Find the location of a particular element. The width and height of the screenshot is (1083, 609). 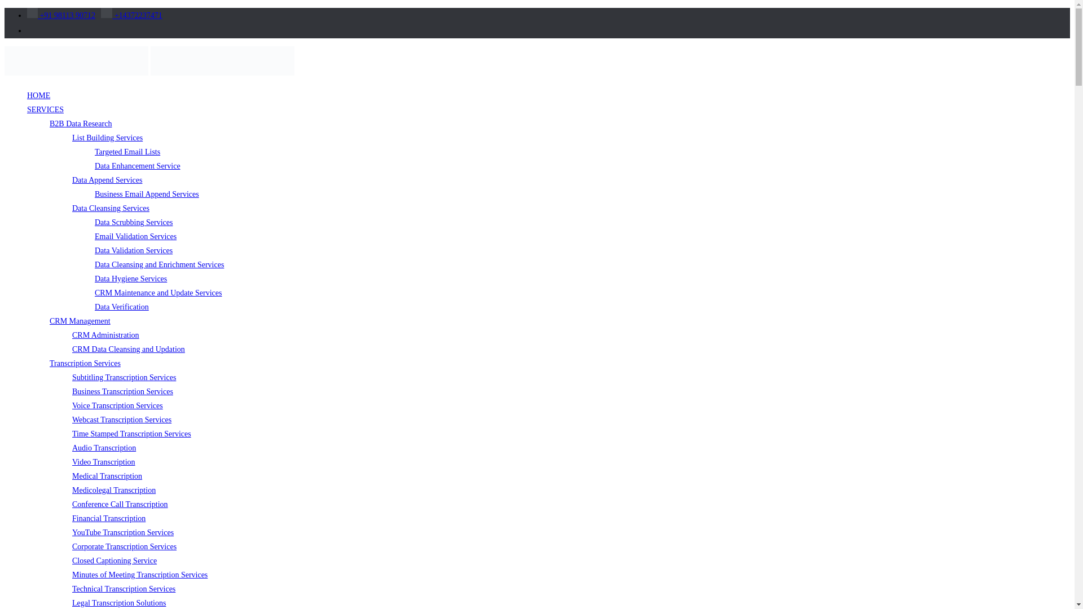

Webcast Transcription Services is located at coordinates (122, 420).